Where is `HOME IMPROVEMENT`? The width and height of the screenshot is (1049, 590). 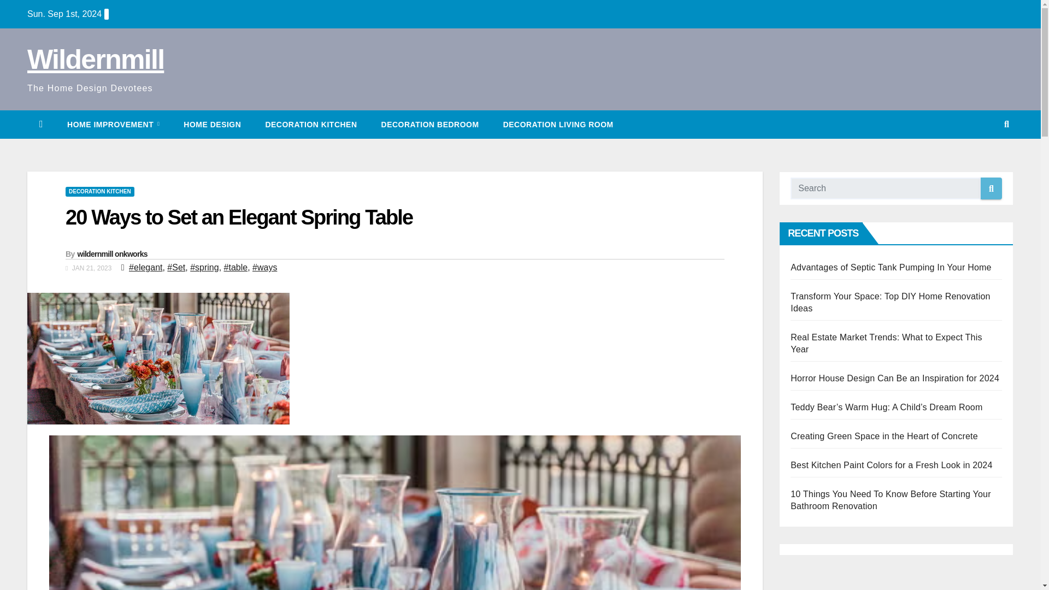 HOME IMPROVEMENT is located at coordinates (114, 124).